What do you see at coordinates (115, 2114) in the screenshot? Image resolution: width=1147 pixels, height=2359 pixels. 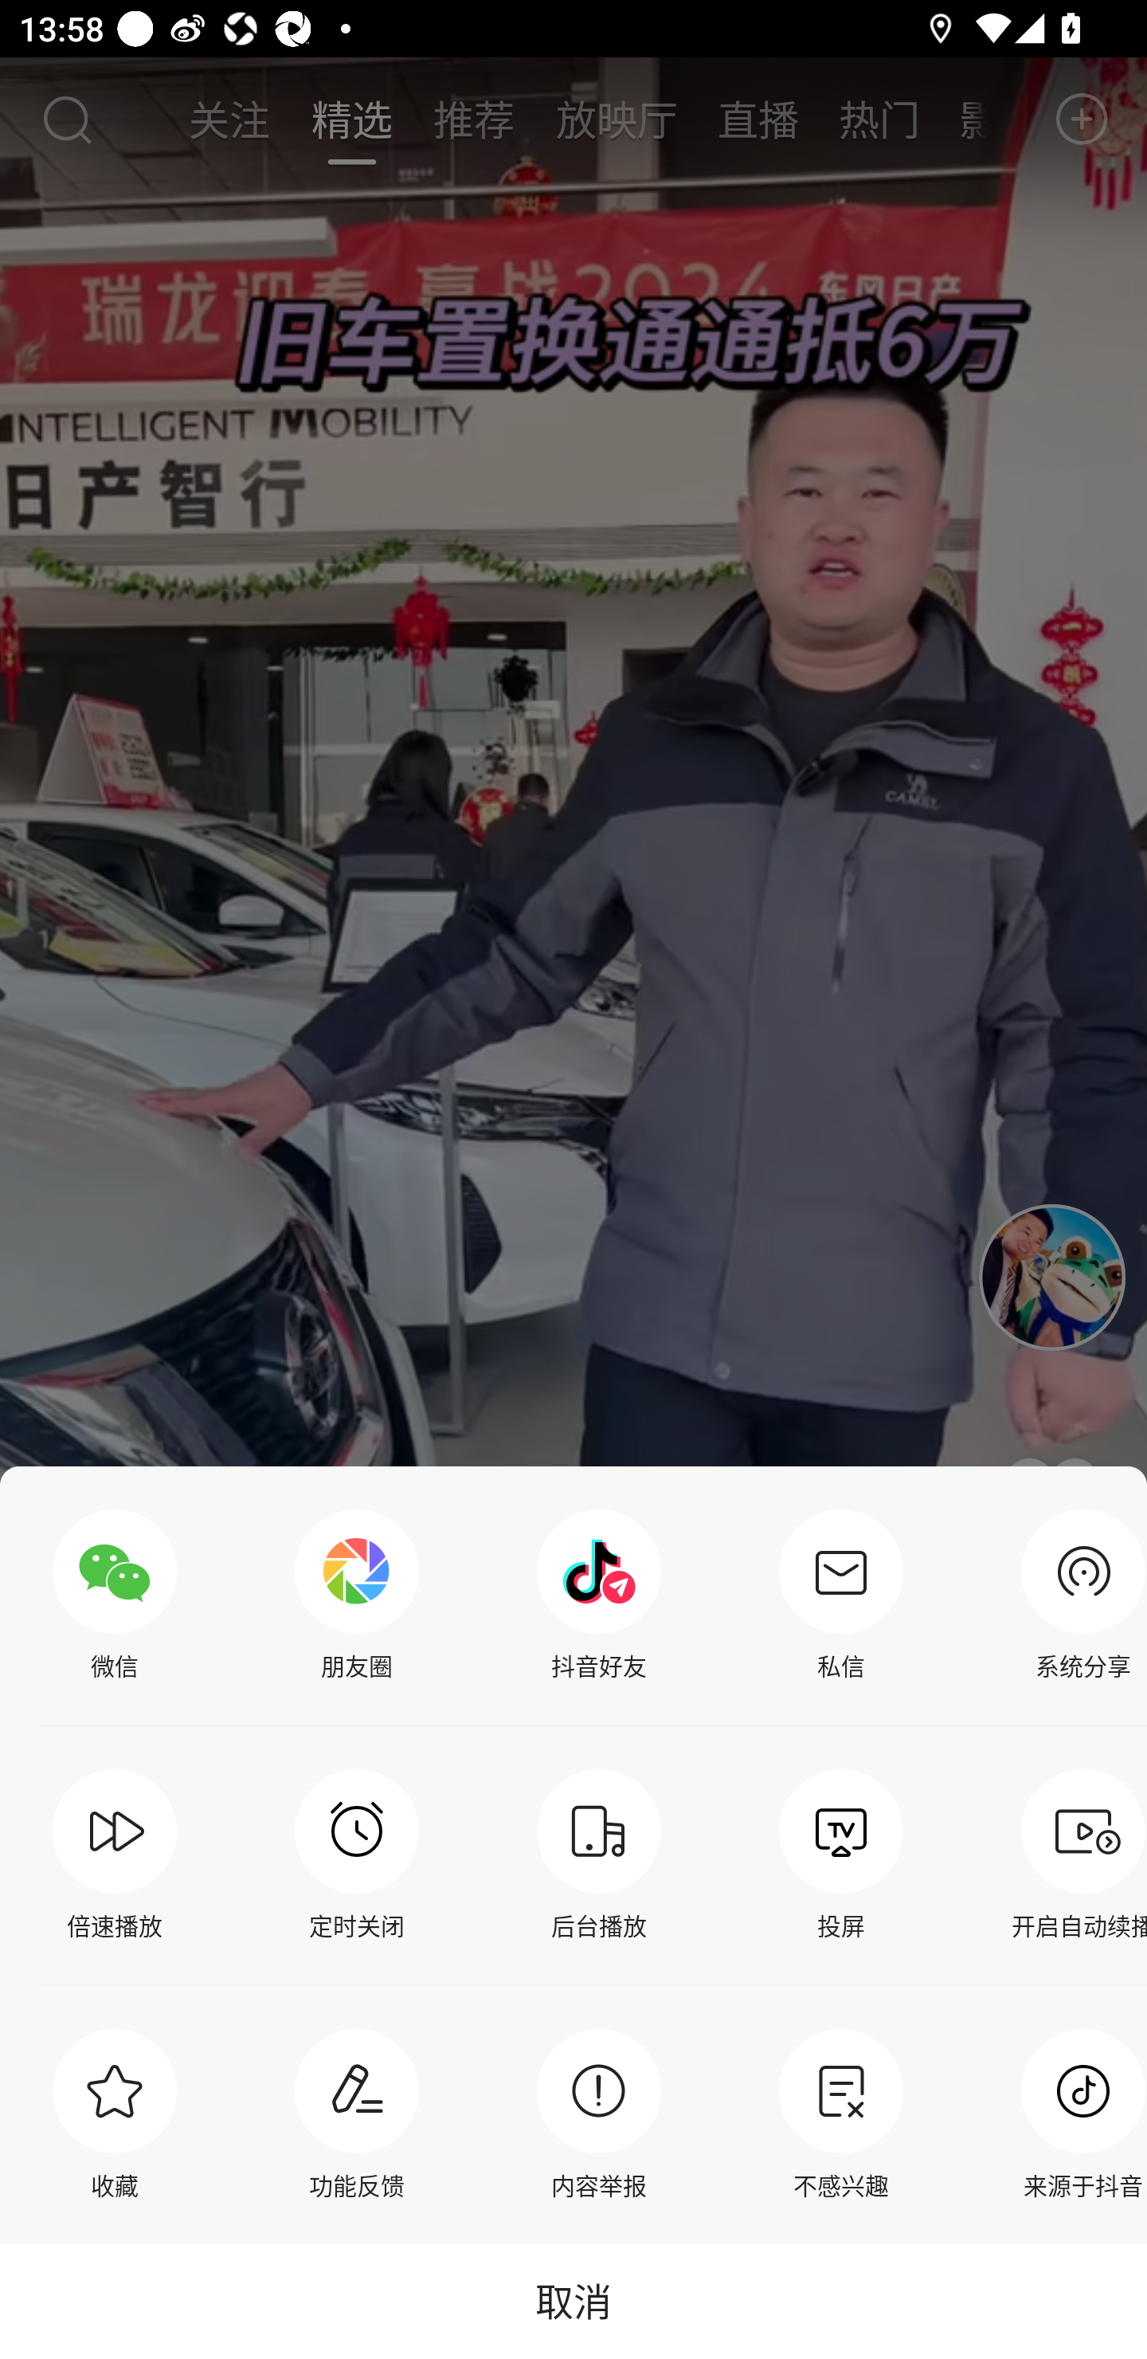 I see `收藏` at bounding box center [115, 2114].